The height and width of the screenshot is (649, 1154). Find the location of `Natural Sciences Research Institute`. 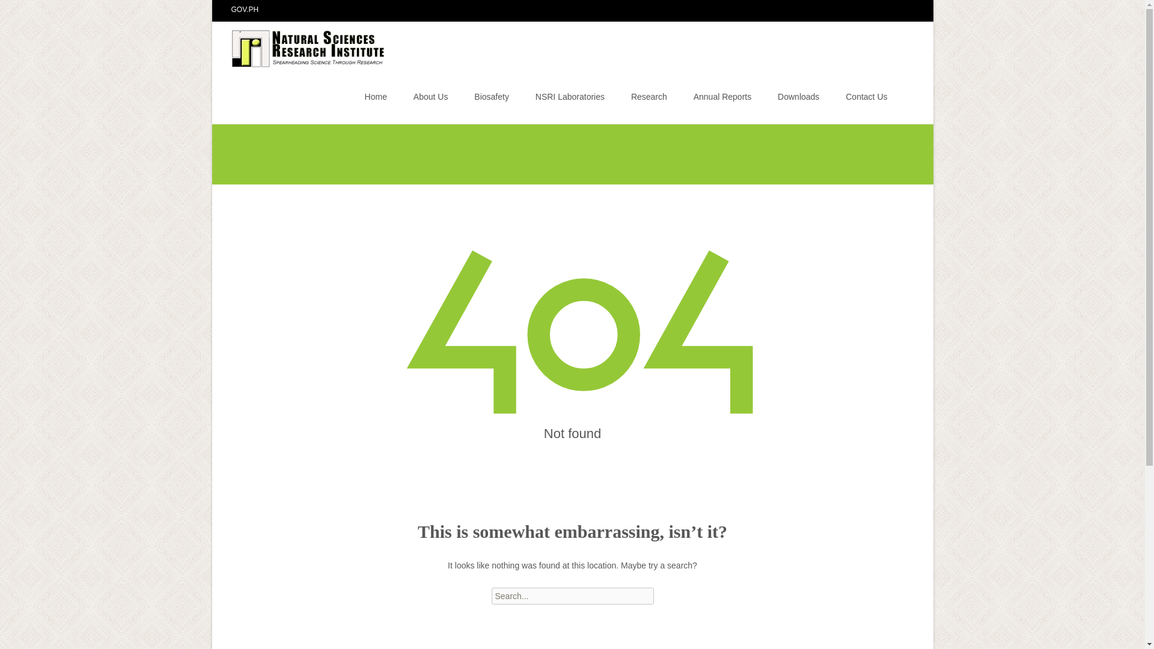

Natural Sciences Research Institute is located at coordinates (300, 45).